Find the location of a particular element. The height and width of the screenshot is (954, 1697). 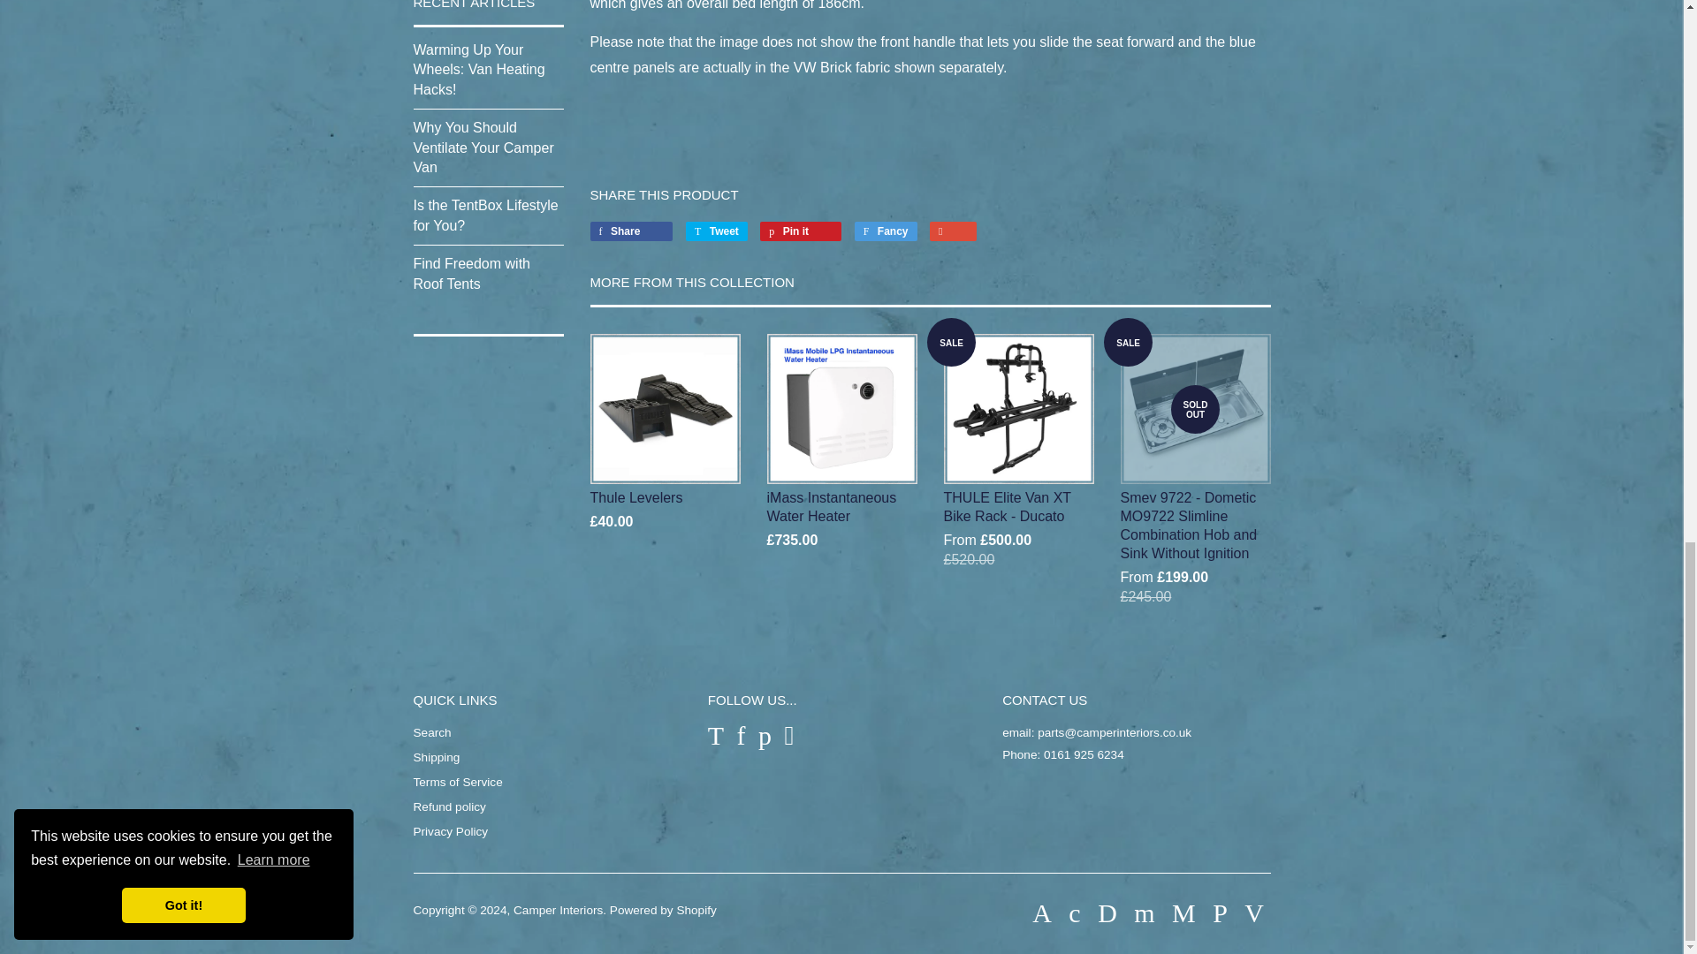

Share on Facebook is located at coordinates (632, 231).